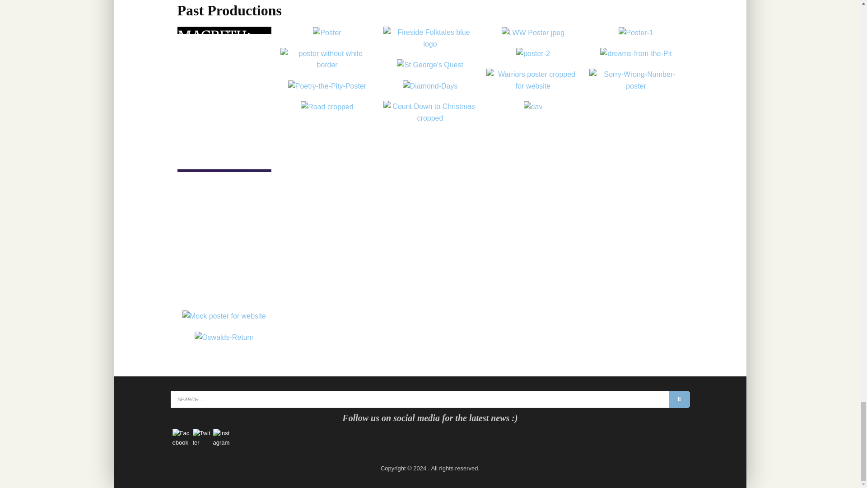  What do you see at coordinates (636, 33) in the screenshot?
I see `Poster-1` at bounding box center [636, 33].